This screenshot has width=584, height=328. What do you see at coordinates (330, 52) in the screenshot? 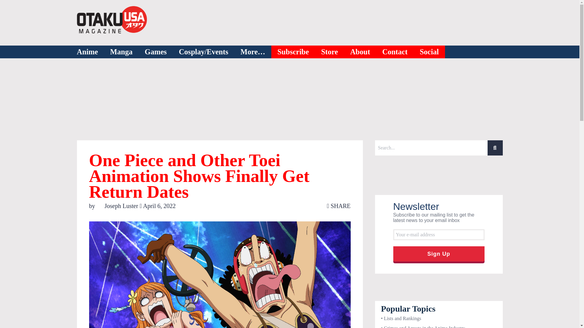
I see `Store` at bounding box center [330, 52].